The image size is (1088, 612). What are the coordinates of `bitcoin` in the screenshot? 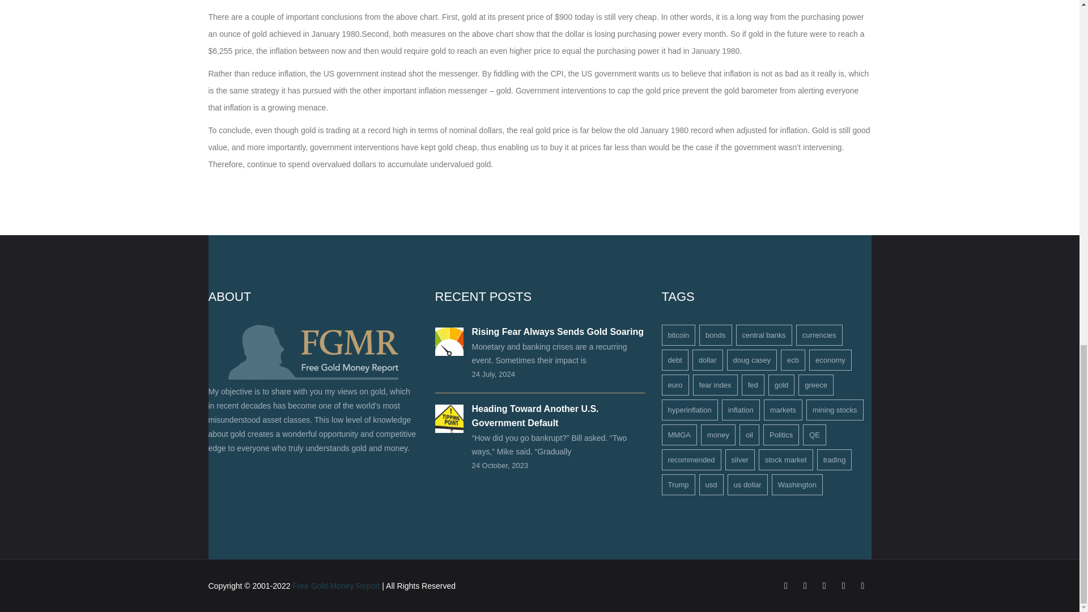 It's located at (679, 335).